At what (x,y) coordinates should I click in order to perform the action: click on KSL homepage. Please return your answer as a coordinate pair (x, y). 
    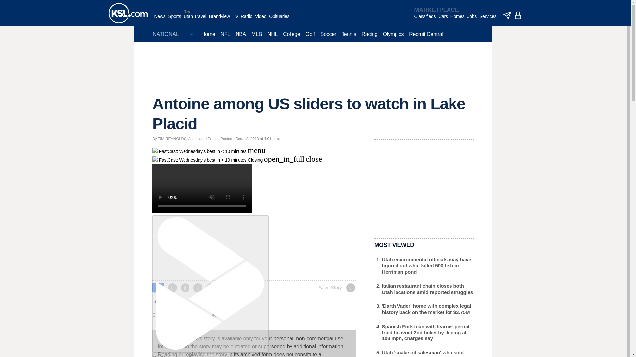
    Looking at the image, I should click on (128, 13).